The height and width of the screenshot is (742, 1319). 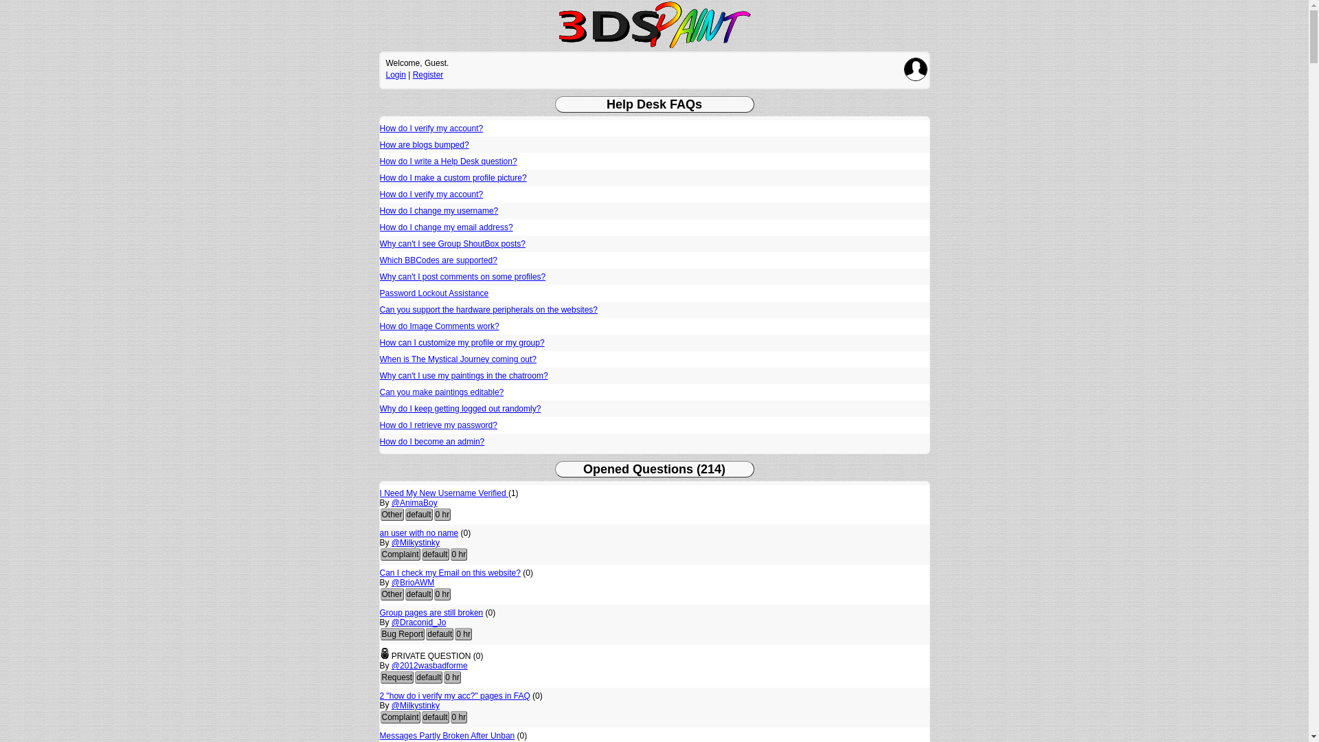 What do you see at coordinates (462, 277) in the screenshot?
I see `Why can't I post comments on some profiles?` at bounding box center [462, 277].